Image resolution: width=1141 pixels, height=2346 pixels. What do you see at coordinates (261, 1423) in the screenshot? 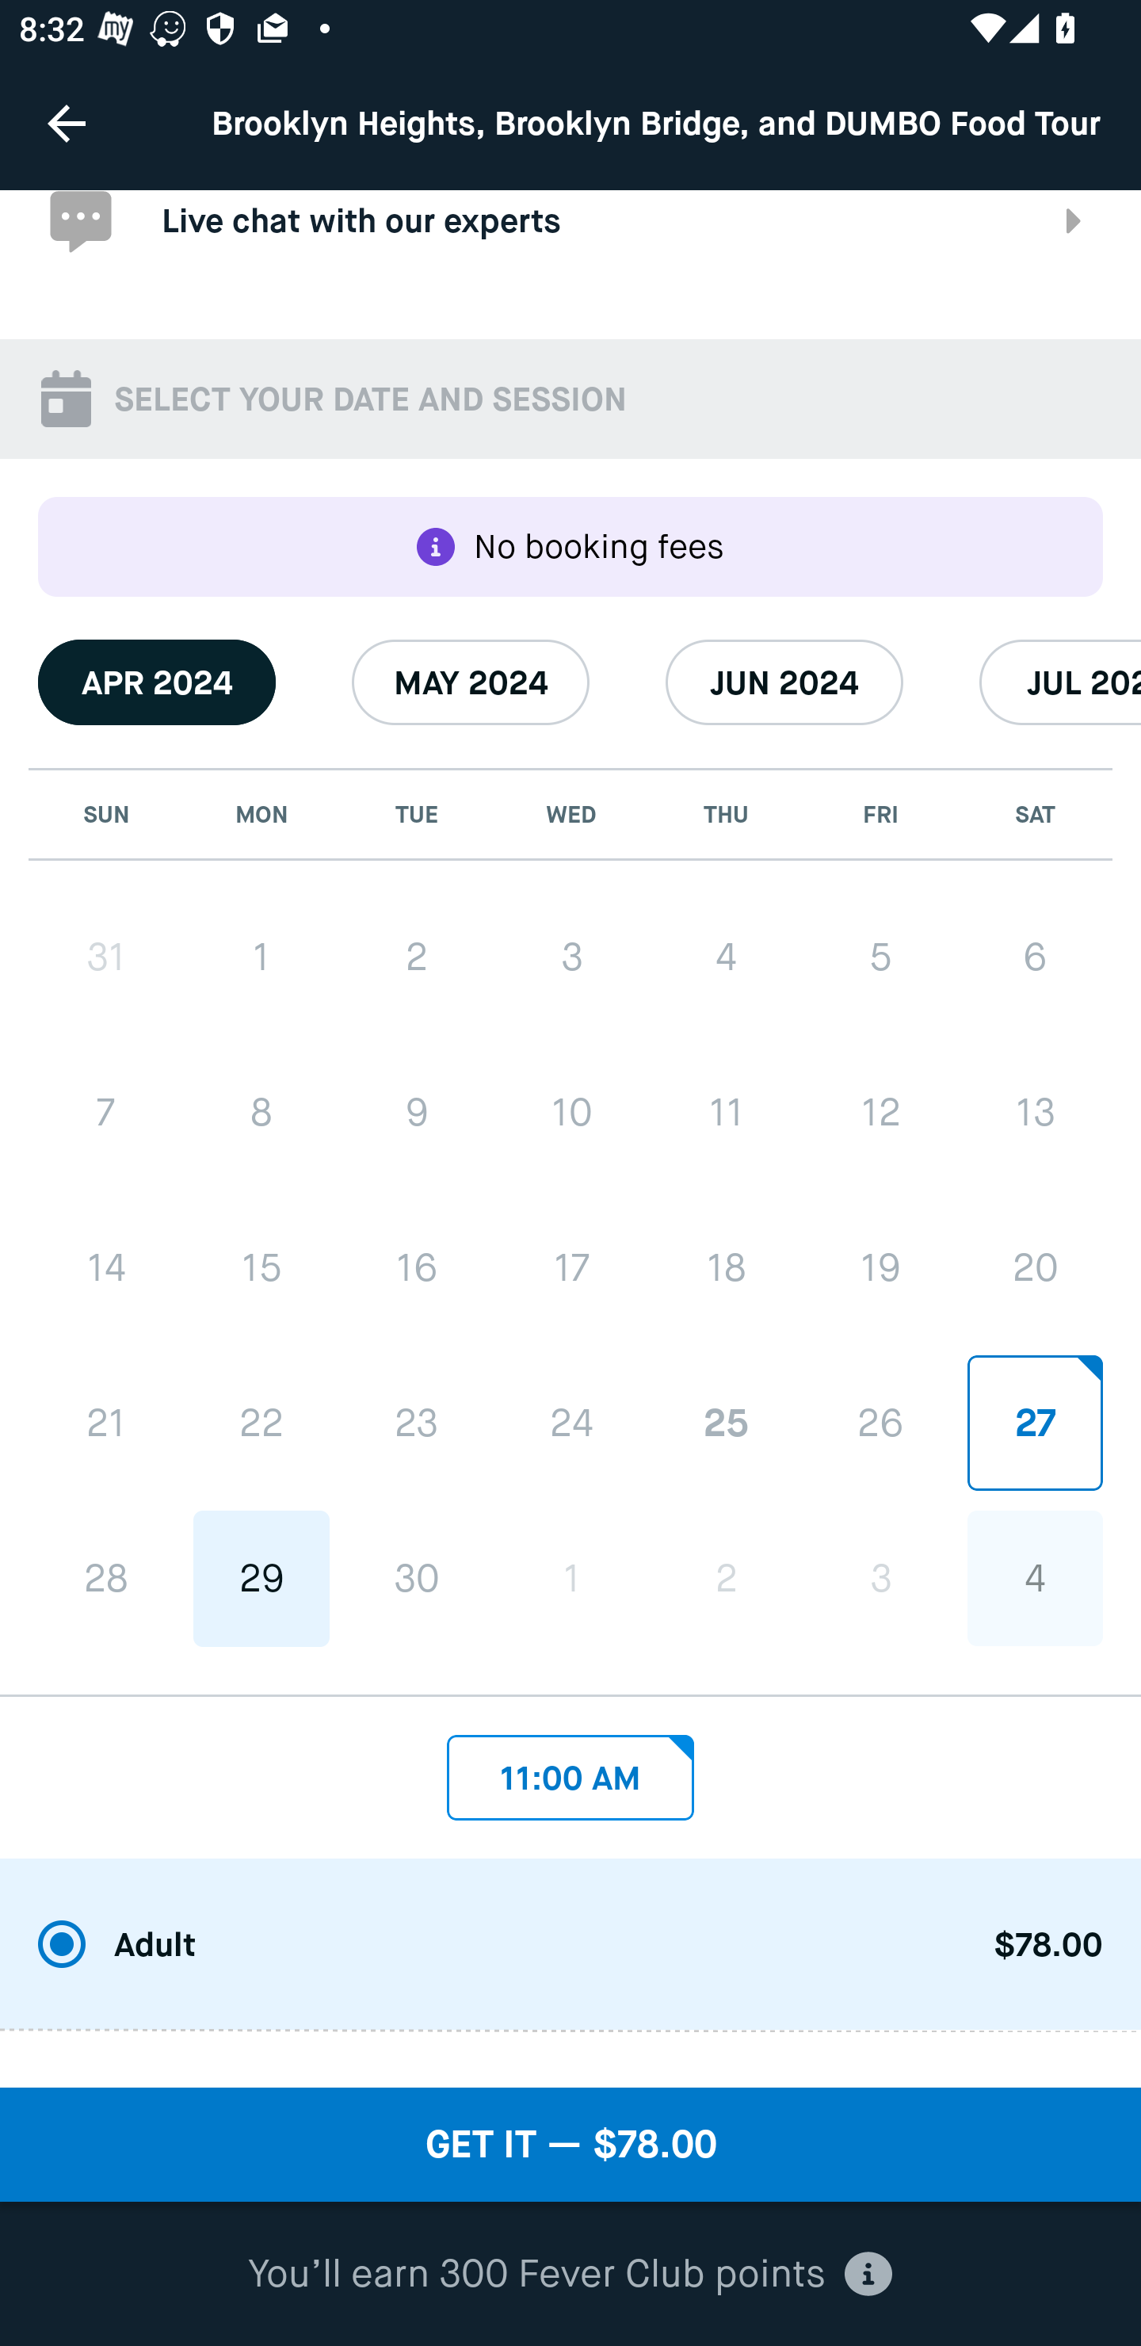
I see `22` at bounding box center [261, 1423].